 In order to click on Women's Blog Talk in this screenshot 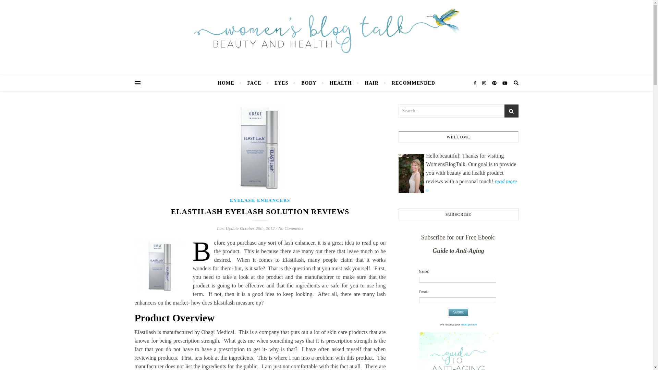, I will do `click(326, 31)`.